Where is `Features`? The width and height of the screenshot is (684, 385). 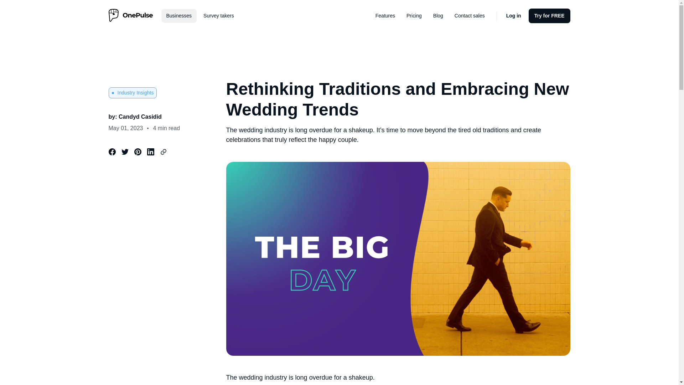
Features is located at coordinates (385, 16).